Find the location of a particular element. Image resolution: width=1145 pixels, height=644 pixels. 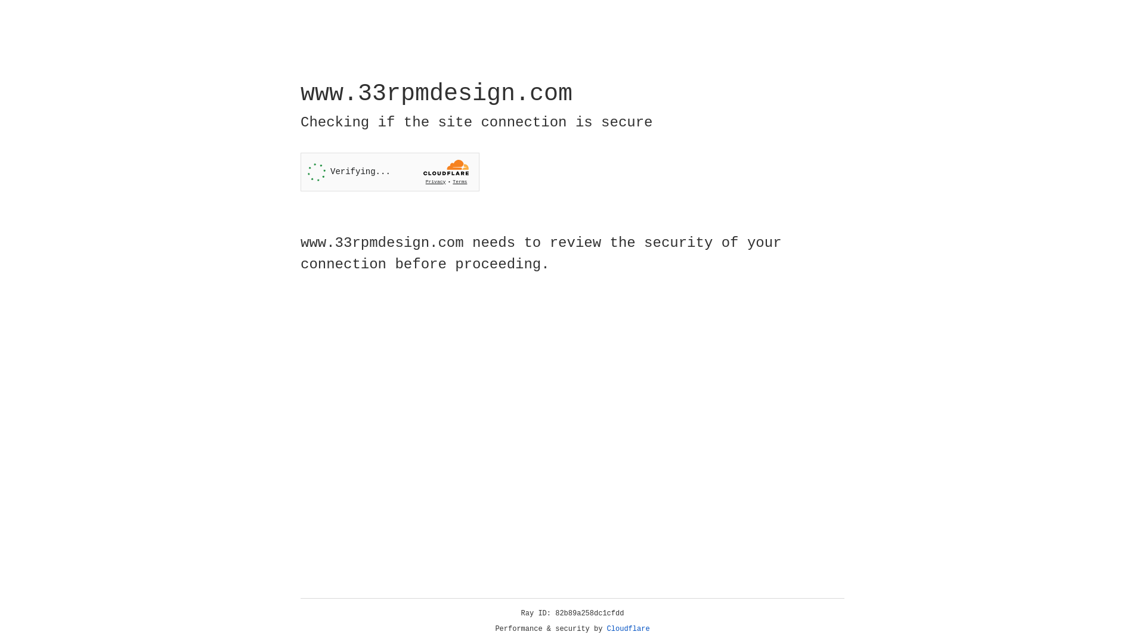

Cloudflare is located at coordinates (629, 629).